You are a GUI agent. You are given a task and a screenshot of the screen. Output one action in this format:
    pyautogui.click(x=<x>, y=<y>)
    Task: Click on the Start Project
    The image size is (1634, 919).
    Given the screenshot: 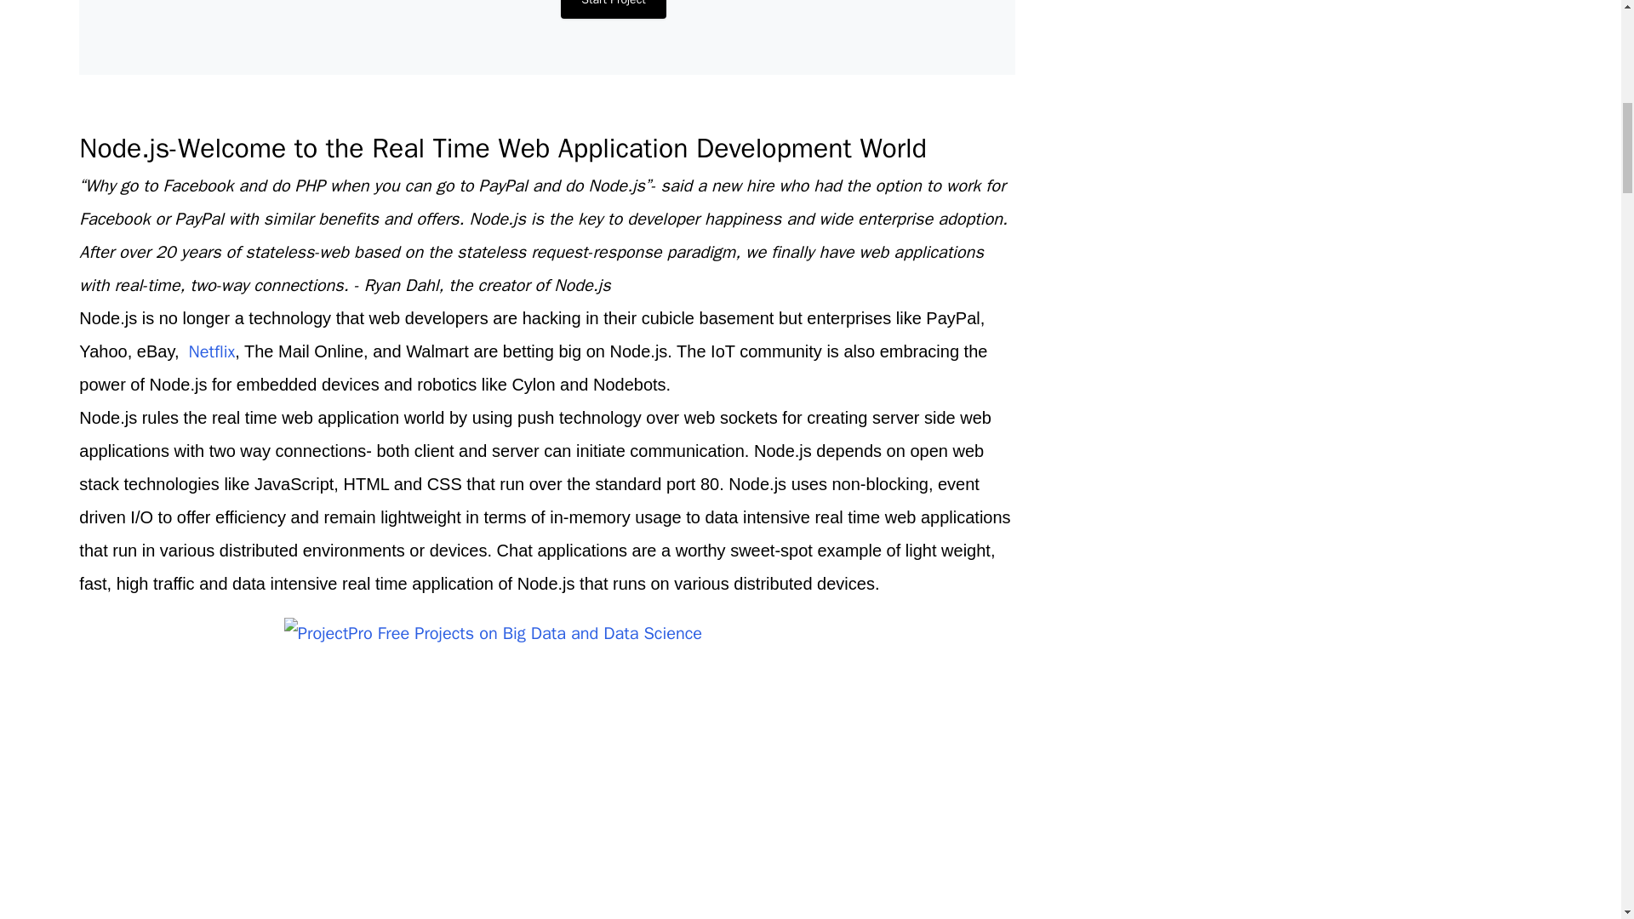 What is the action you would take?
    pyautogui.click(x=613, y=9)
    